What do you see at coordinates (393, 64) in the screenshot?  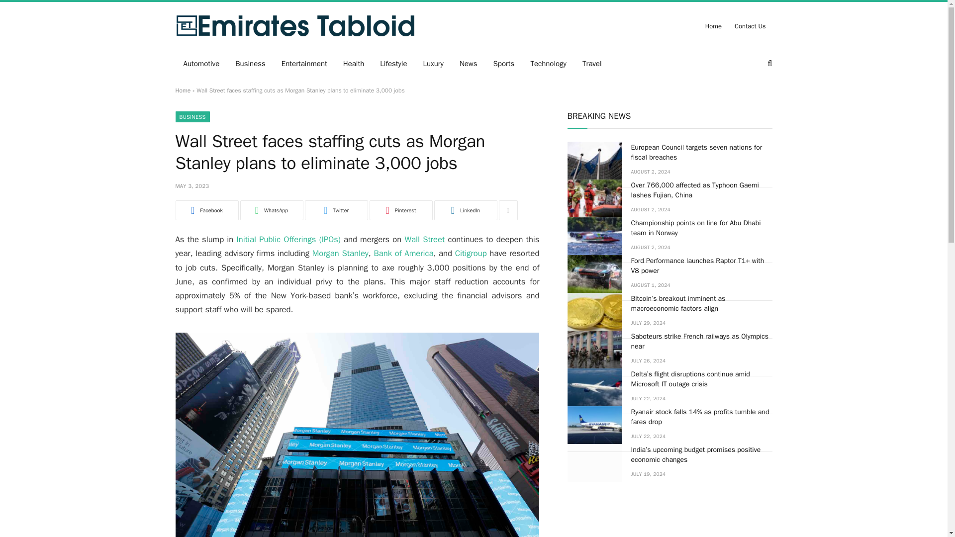 I see `Lifestyle` at bounding box center [393, 64].